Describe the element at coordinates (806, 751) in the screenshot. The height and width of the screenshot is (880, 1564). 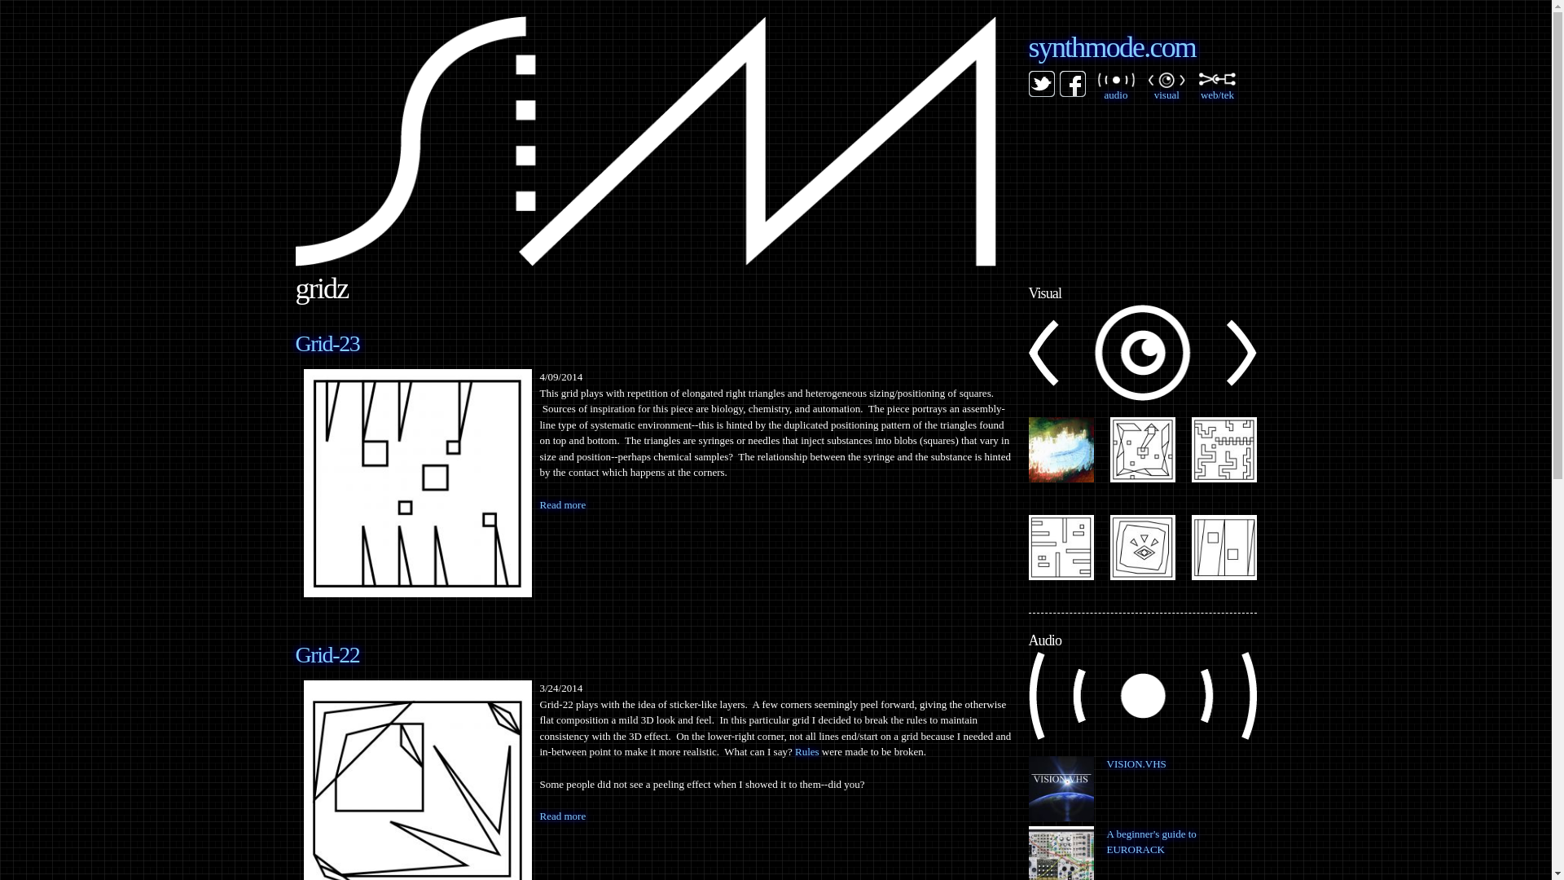
I see `Rules` at that location.